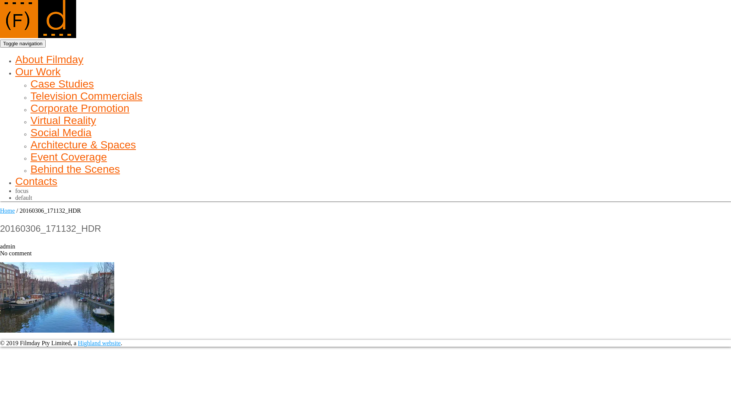  I want to click on About Filmday, so click(49, 59).